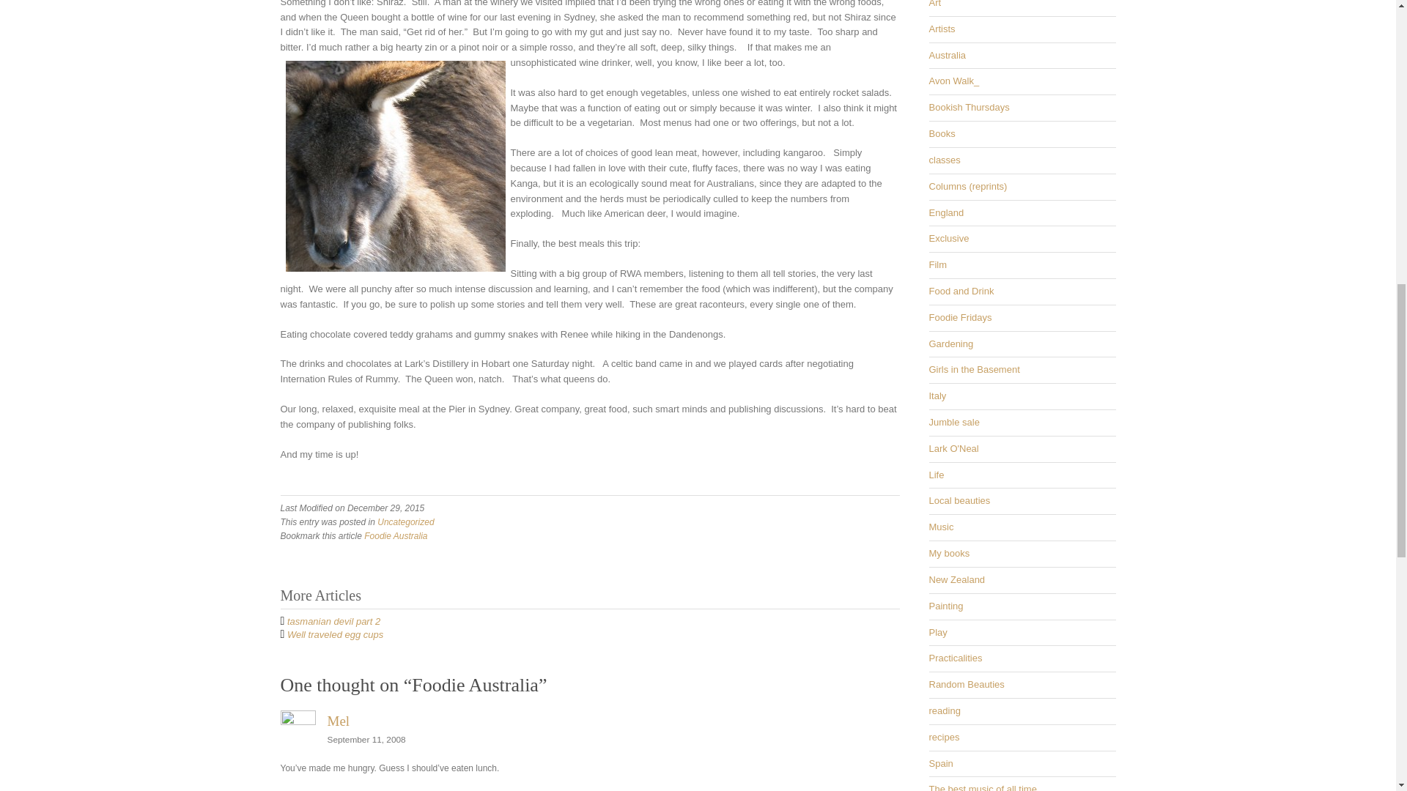 This screenshot has width=1407, height=791. I want to click on classes, so click(945, 160).